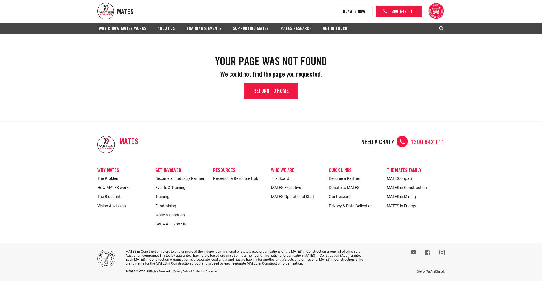  What do you see at coordinates (428, 143) in the screenshot?
I see `1300 642 111` at bounding box center [428, 143].